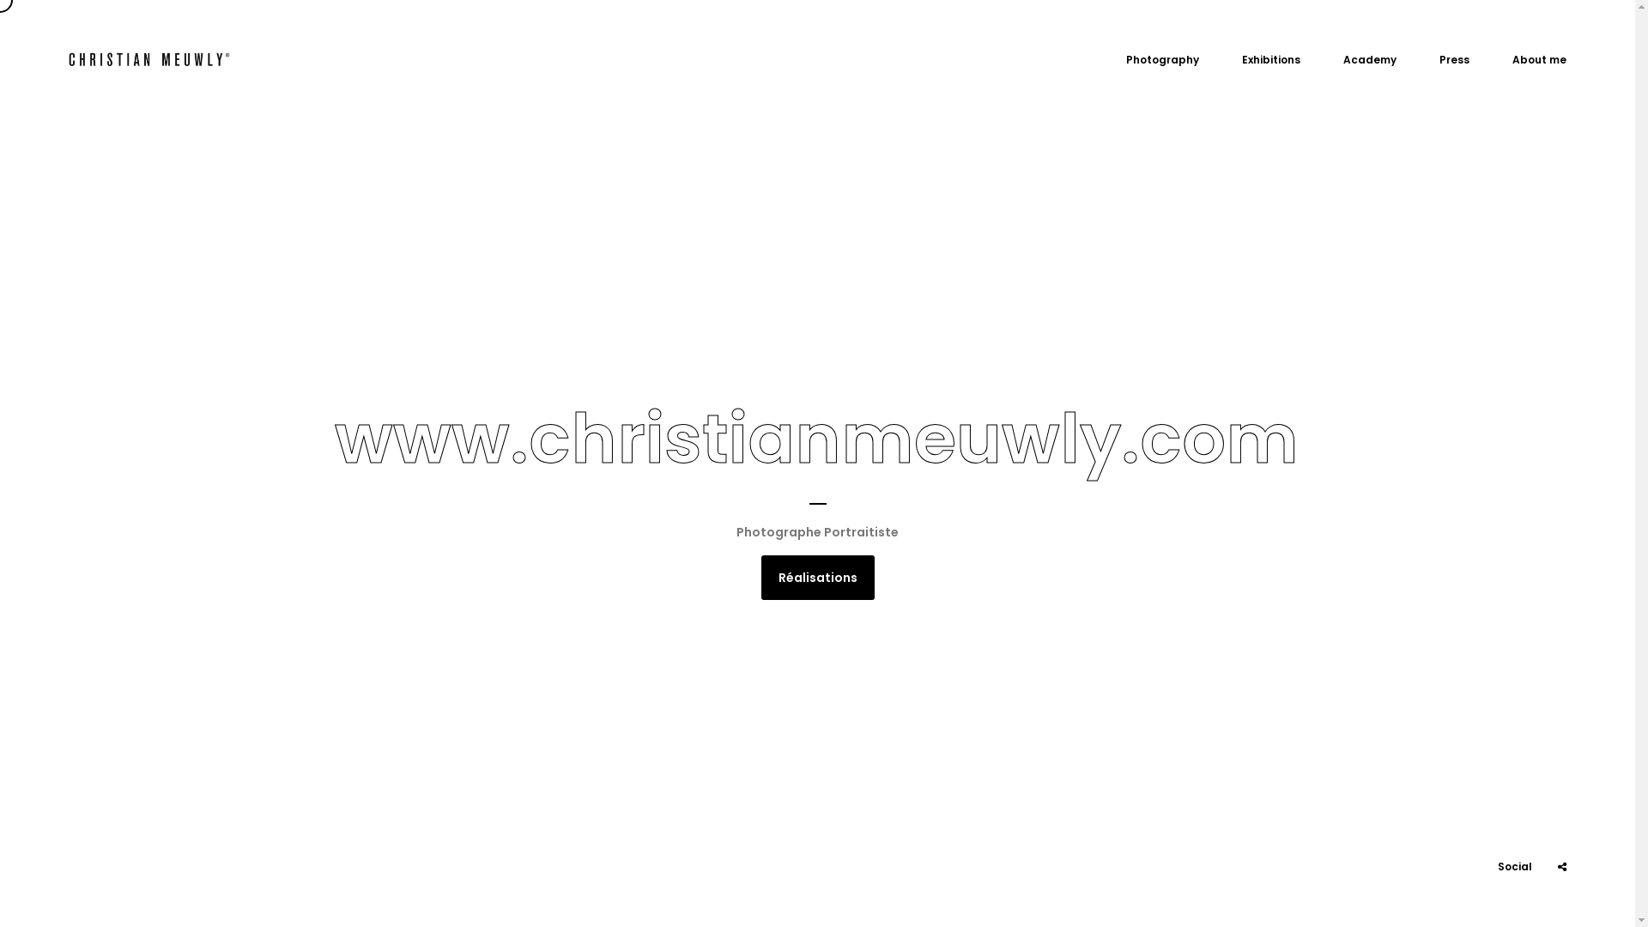 The image size is (1648, 927). Describe the element at coordinates (1540, 58) in the screenshot. I see `About me` at that location.